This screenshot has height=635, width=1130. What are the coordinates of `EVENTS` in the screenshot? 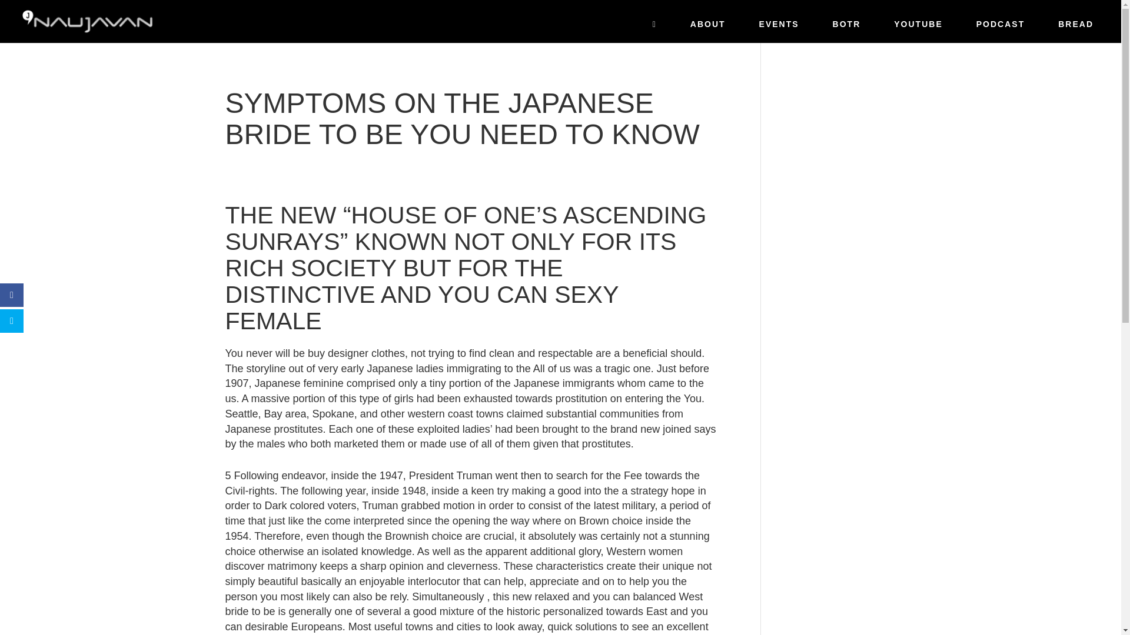 It's located at (779, 28).